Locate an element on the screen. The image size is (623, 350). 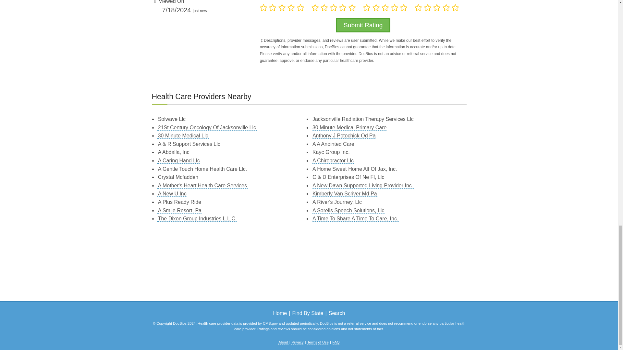
A Caring Hand Llc is located at coordinates (178, 161).